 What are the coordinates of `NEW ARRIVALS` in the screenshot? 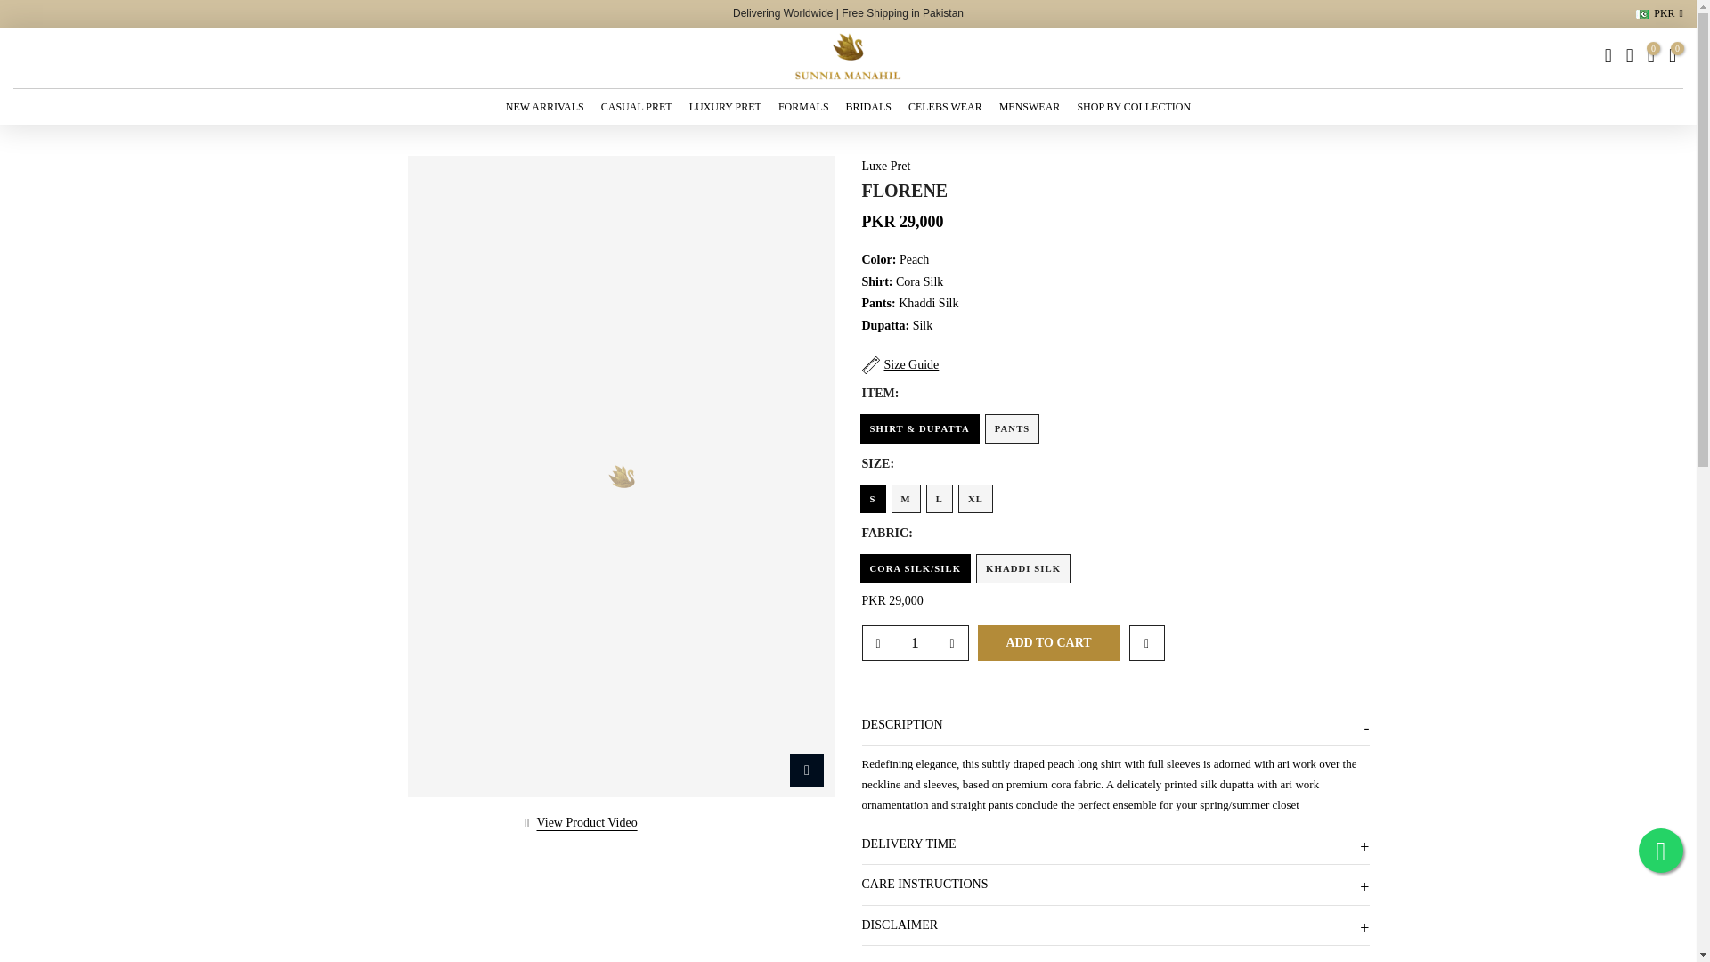 It's located at (544, 107).